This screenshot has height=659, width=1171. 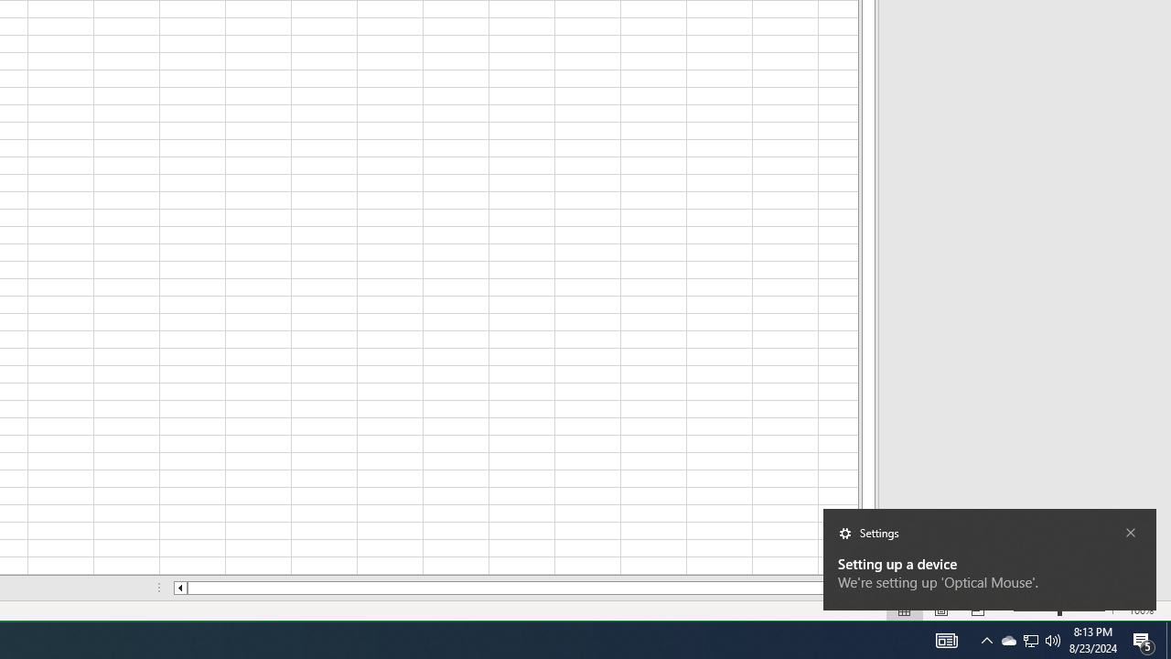 What do you see at coordinates (1036, 610) in the screenshot?
I see `Class: NetUIScrollBar` at bounding box center [1036, 610].